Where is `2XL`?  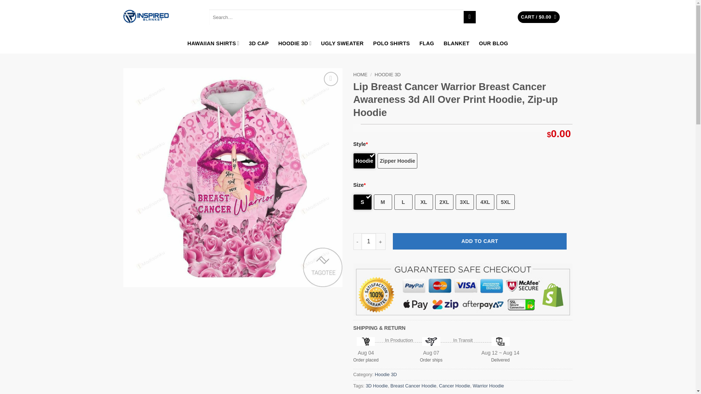
2XL is located at coordinates (444, 202).